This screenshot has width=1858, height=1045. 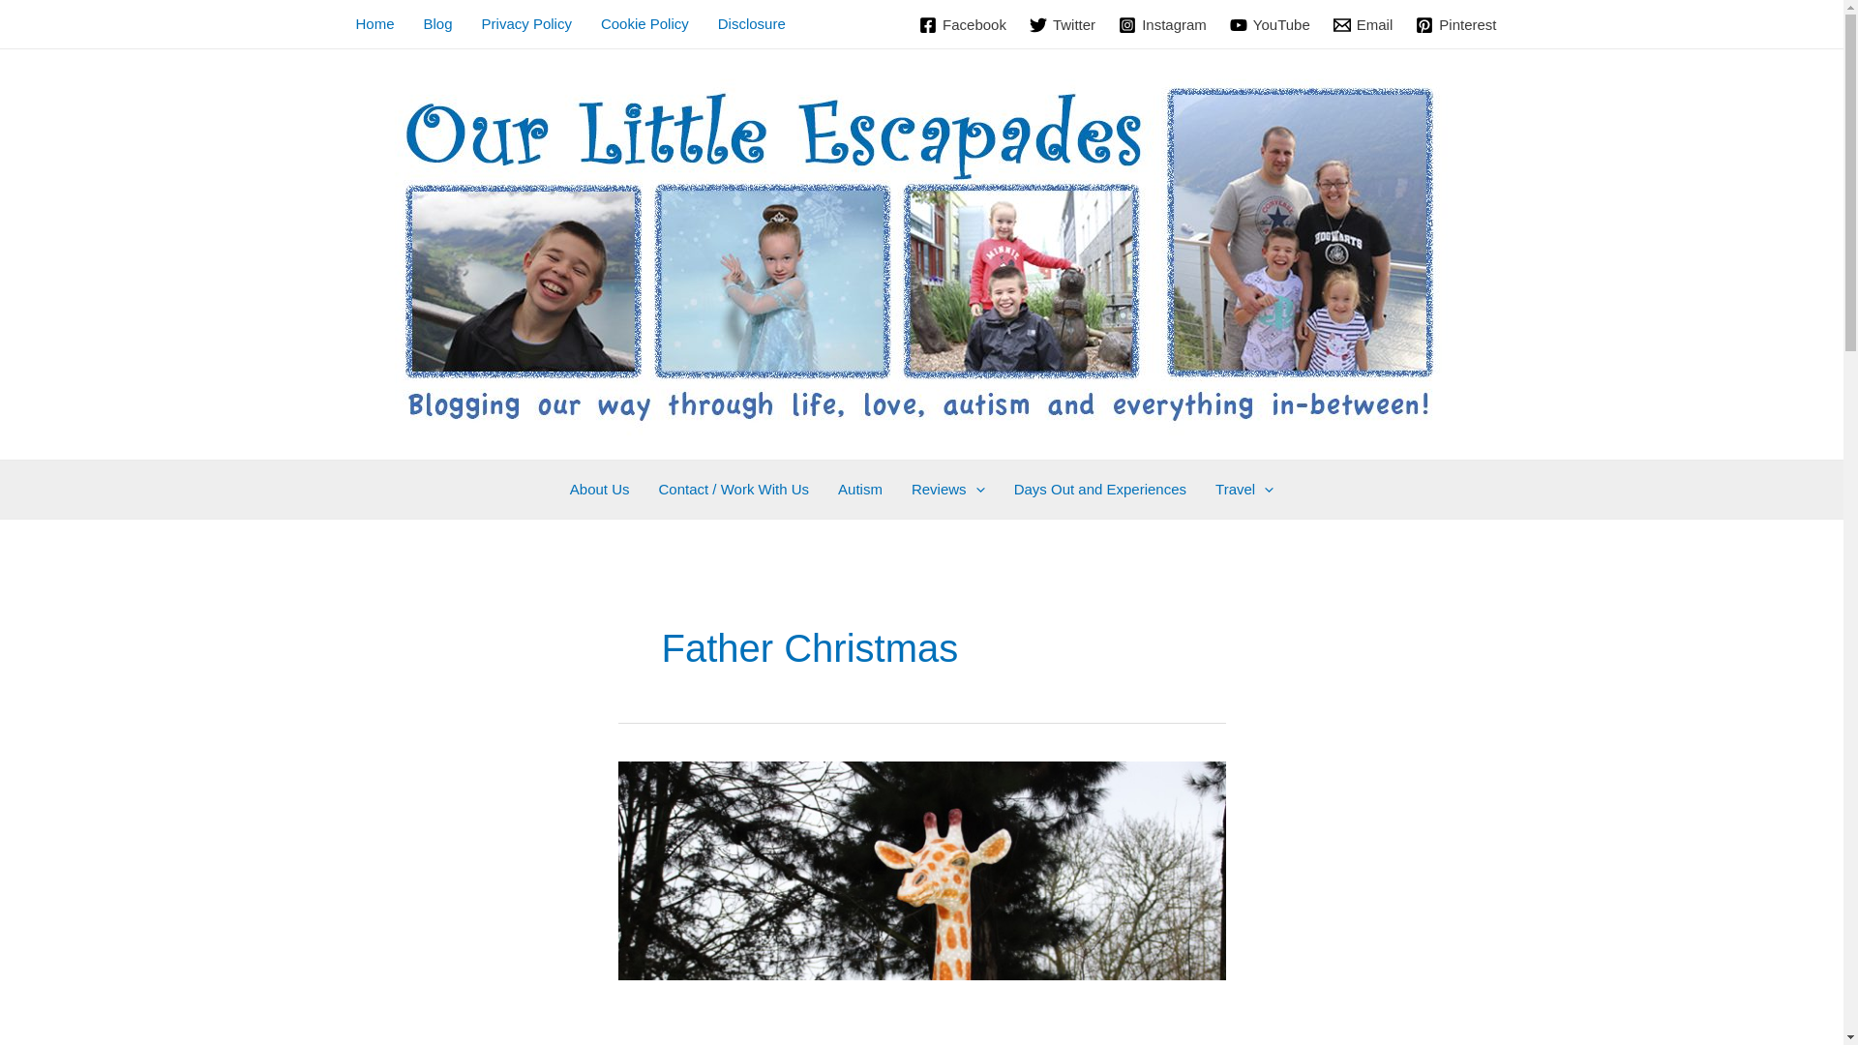 What do you see at coordinates (1163, 25) in the screenshot?
I see `Instagram` at bounding box center [1163, 25].